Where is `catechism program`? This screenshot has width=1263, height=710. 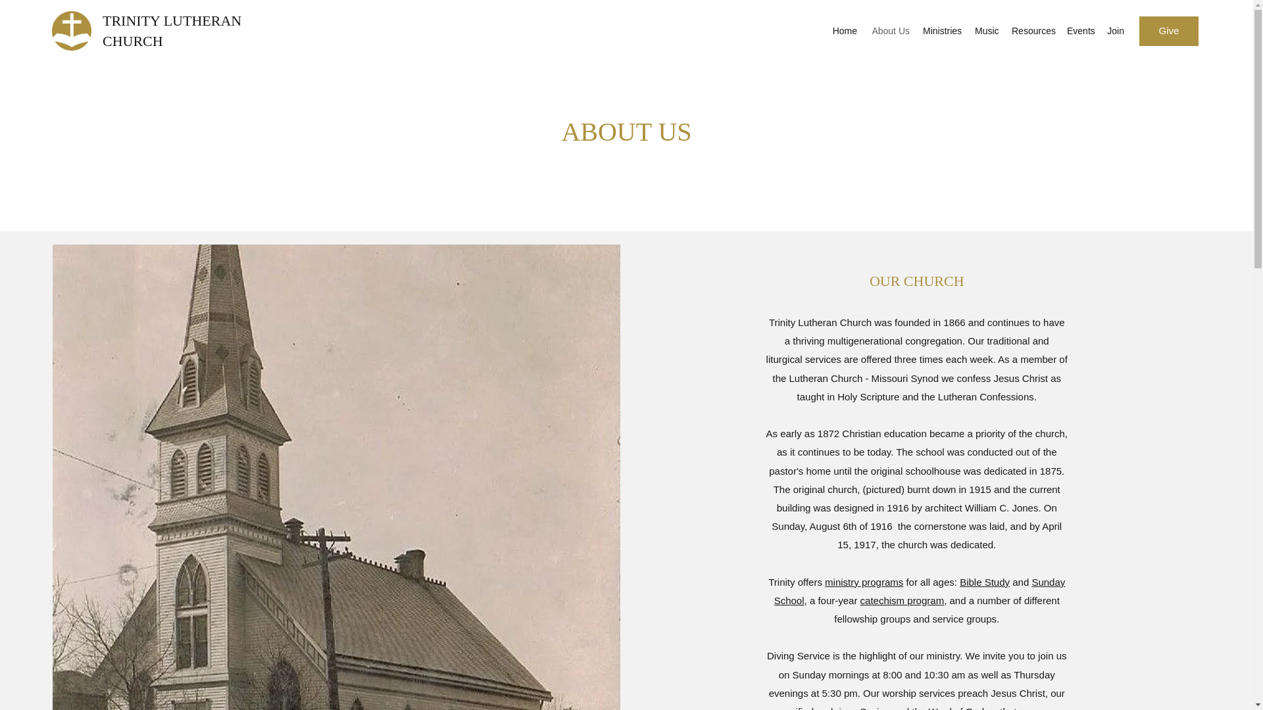
catechism program is located at coordinates (903, 601).